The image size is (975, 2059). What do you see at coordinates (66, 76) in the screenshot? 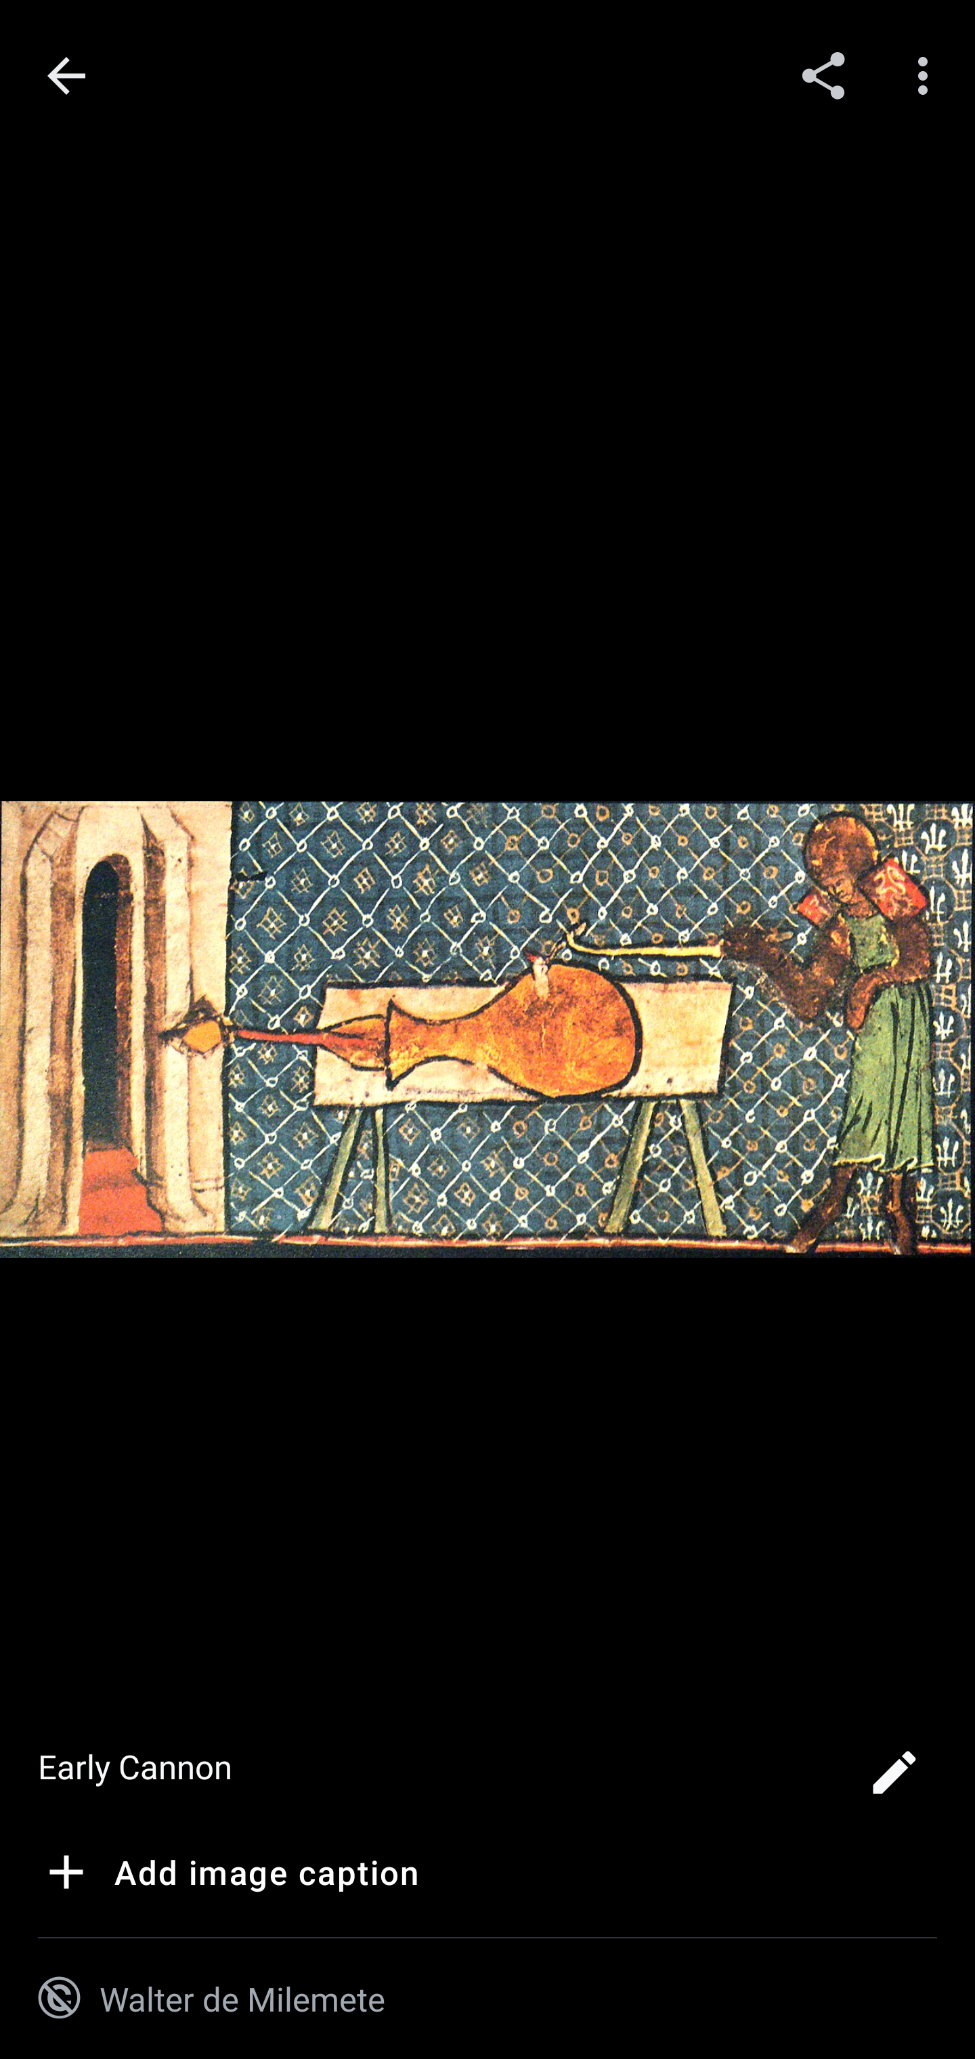
I see `Navigate up` at bounding box center [66, 76].